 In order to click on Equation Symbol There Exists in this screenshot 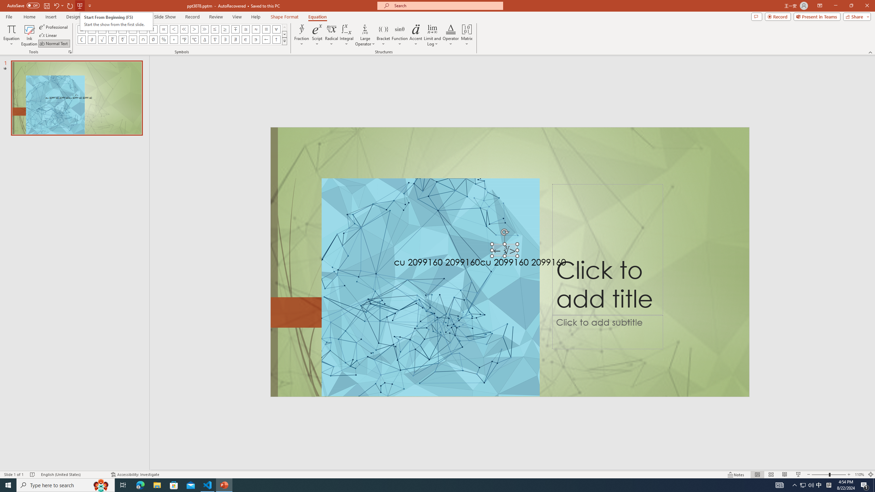, I will do `click(225, 40)`.